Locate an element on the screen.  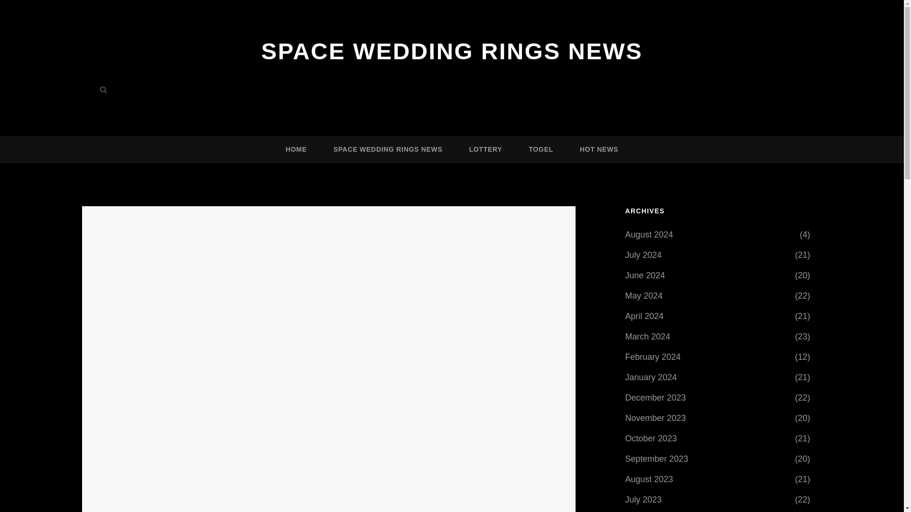
June 2023 is located at coordinates (645, 512).